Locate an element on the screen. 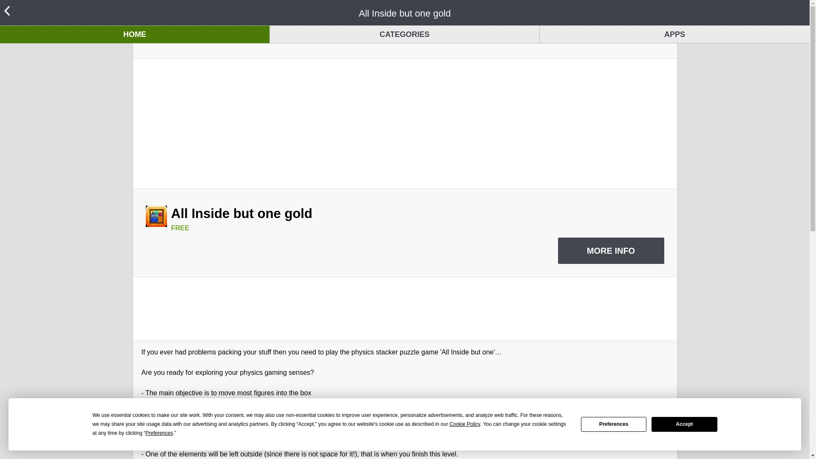  CATEGORIES is located at coordinates (405, 34).